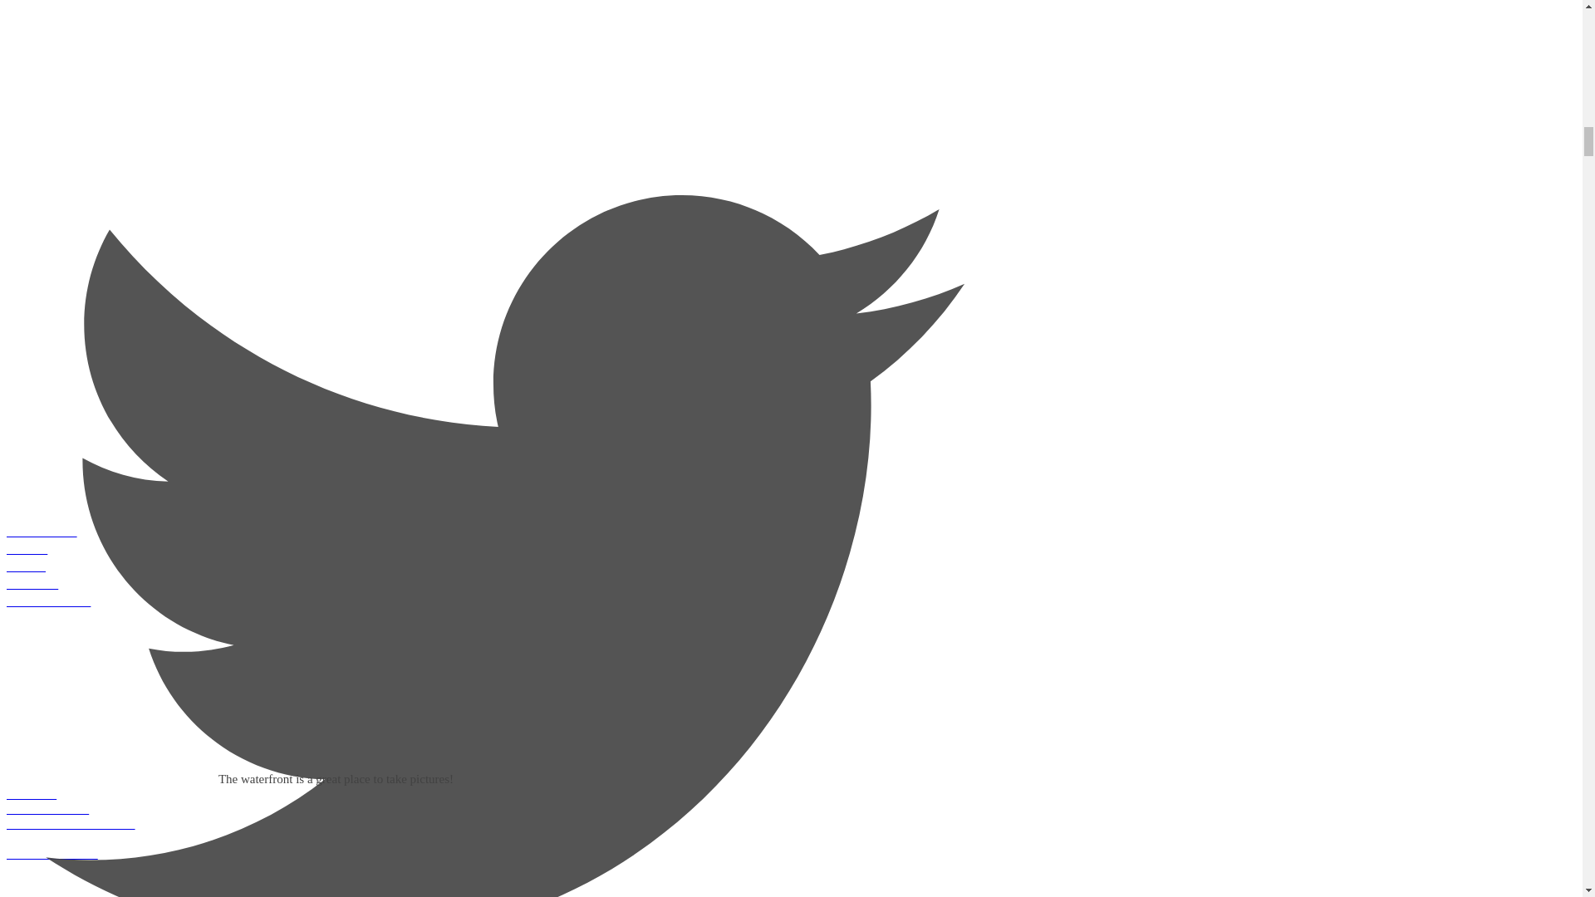 This screenshot has width=1595, height=897. What do you see at coordinates (504, 809) in the screenshot?
I see `TRAVEL TIPS` at bounding box center [504, 809].